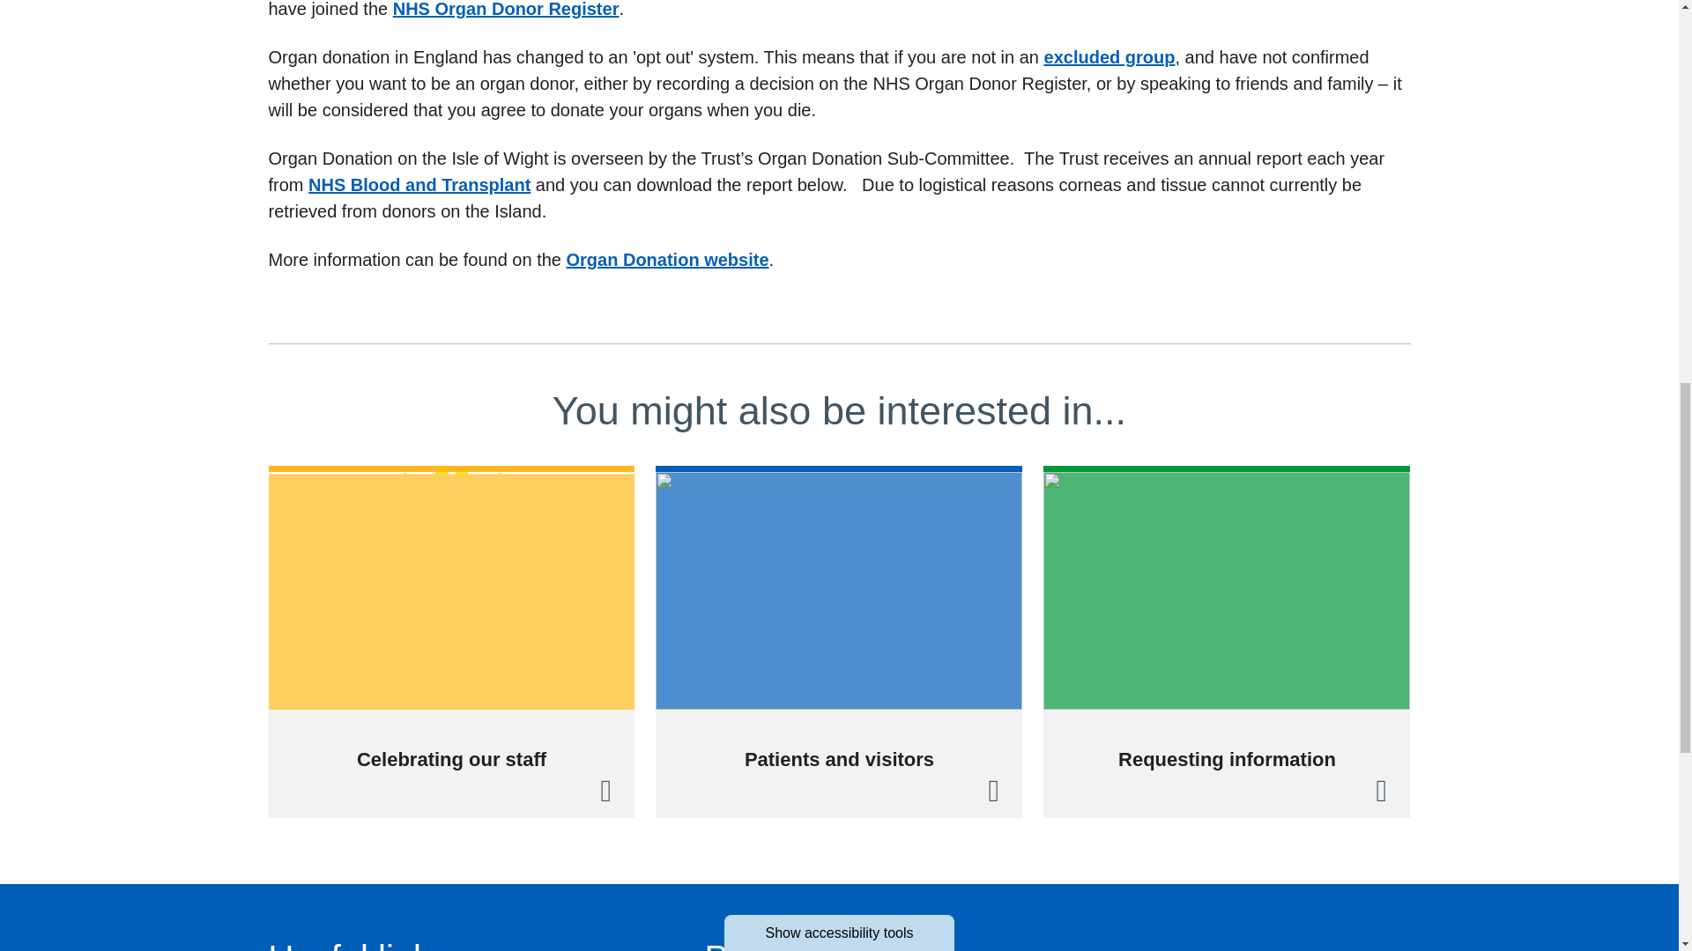 This screenshot has height=951, width=1692. What do you see at coordinates (1227, 641) in the screenshot?
I see `Requesting information` at bounding box center [1227, 641].